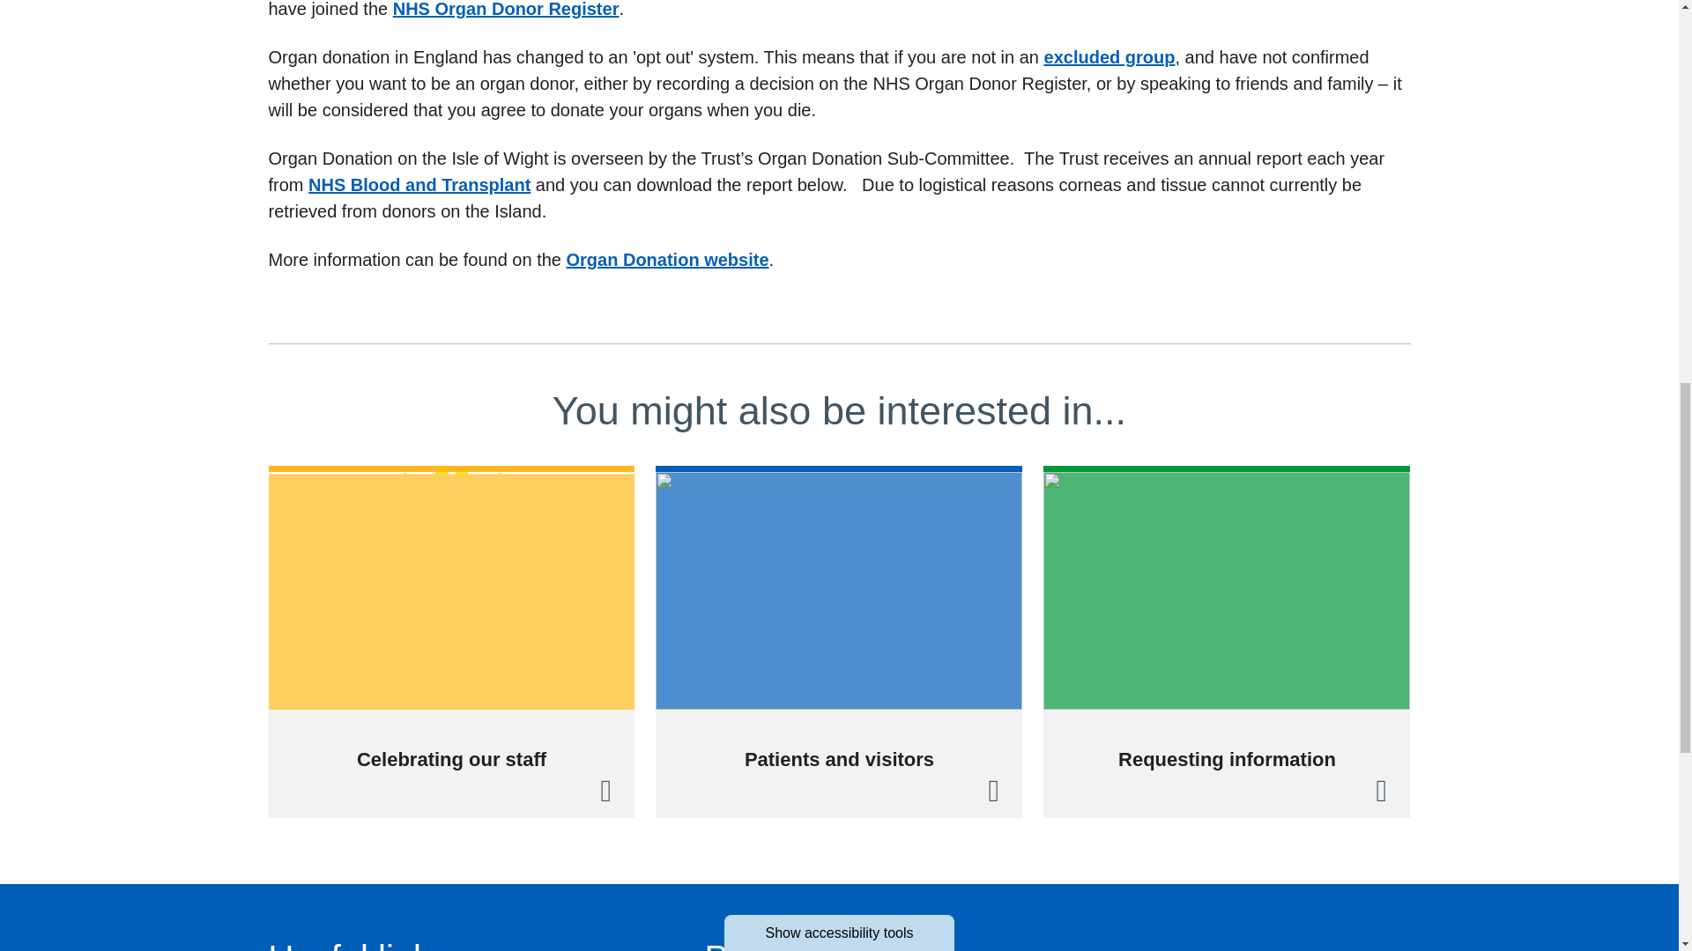 This screenshot has height=951, width=1692. What do you see at coordinates (1227, 641) in the screenshot?
I see `Requesting information` at bounding box center [1227, 641].